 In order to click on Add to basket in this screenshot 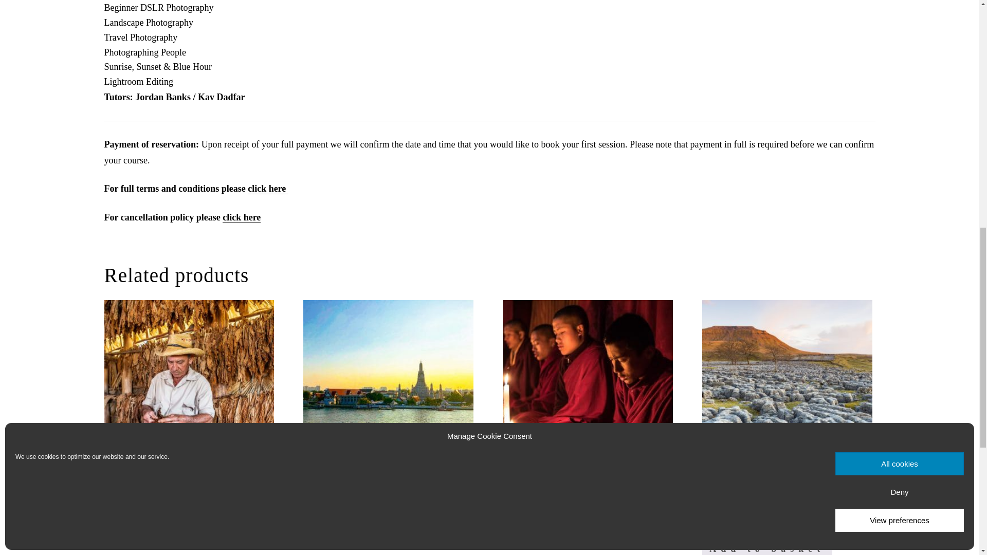, I will do `click(368, 536)`.